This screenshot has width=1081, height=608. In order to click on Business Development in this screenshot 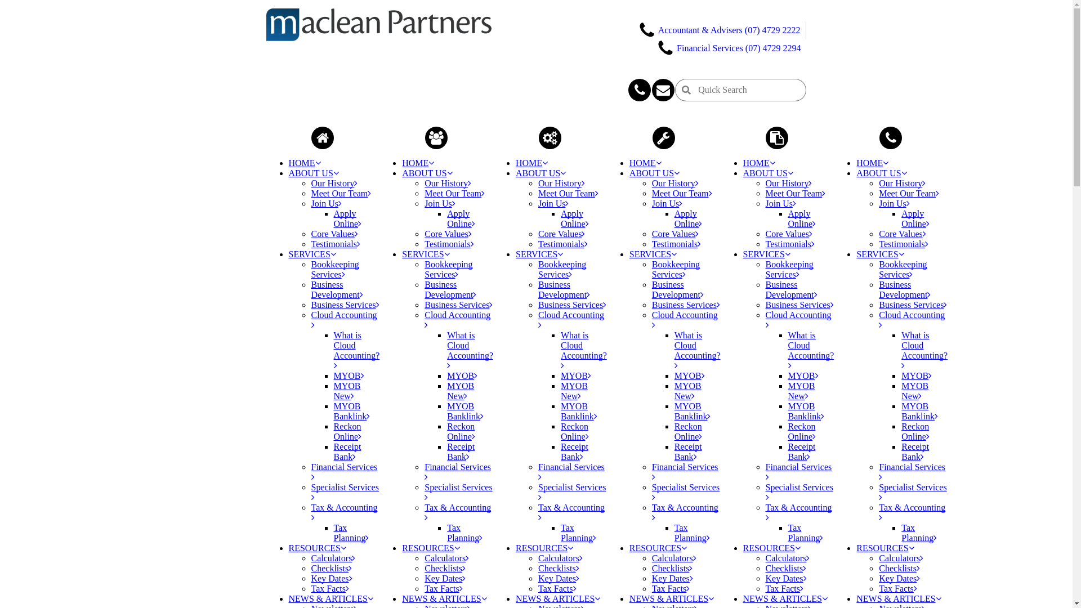, I will do `click(905, 289)`.